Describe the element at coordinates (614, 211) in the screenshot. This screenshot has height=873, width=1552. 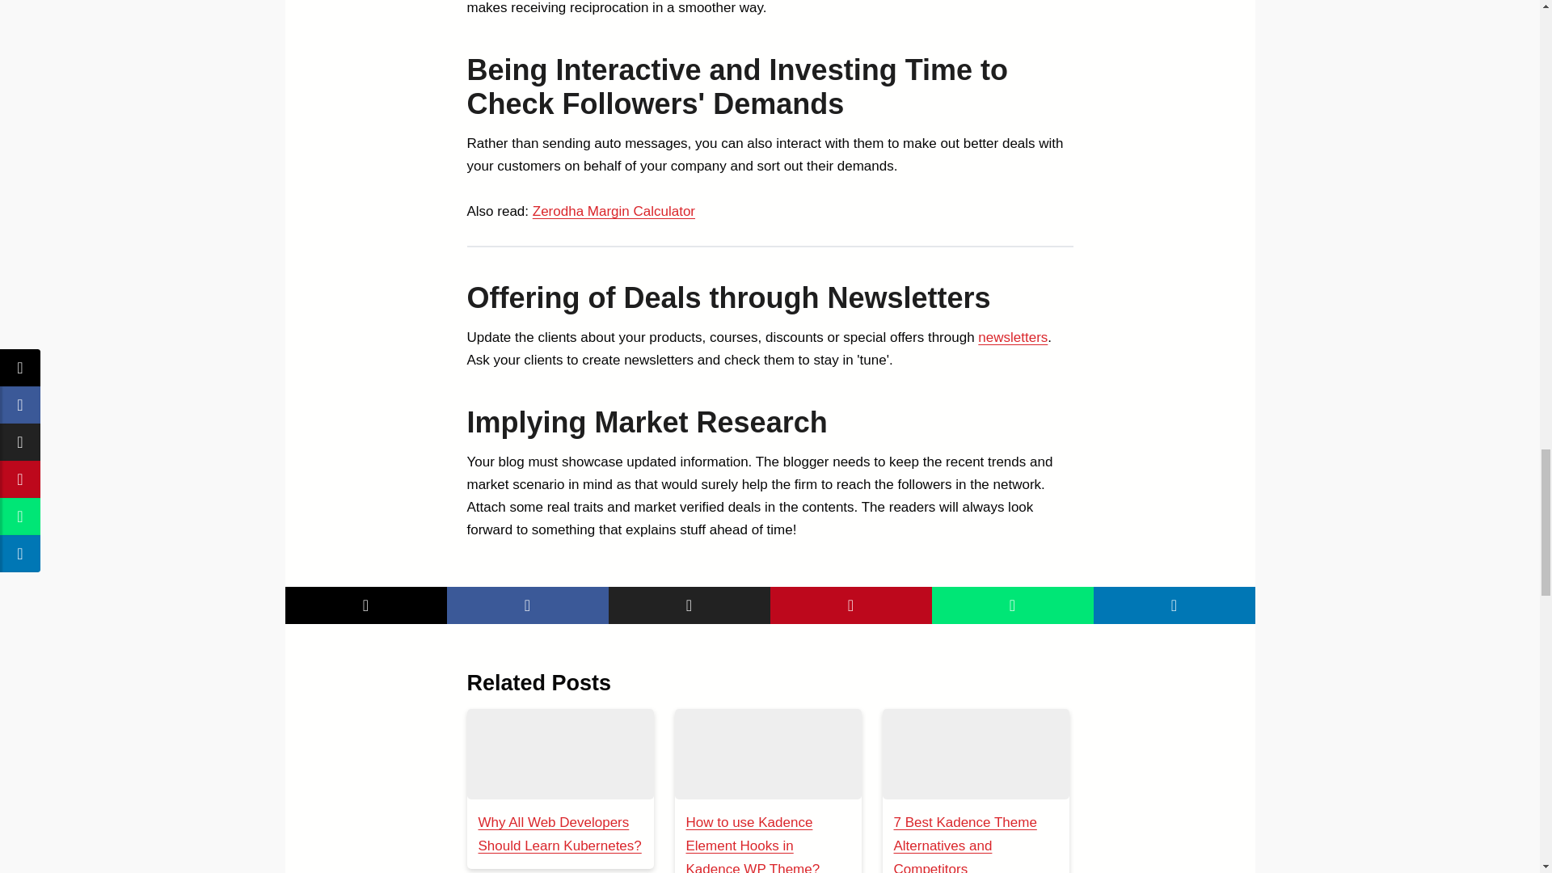
I see `Zerodha Margin Calculator` at that location.